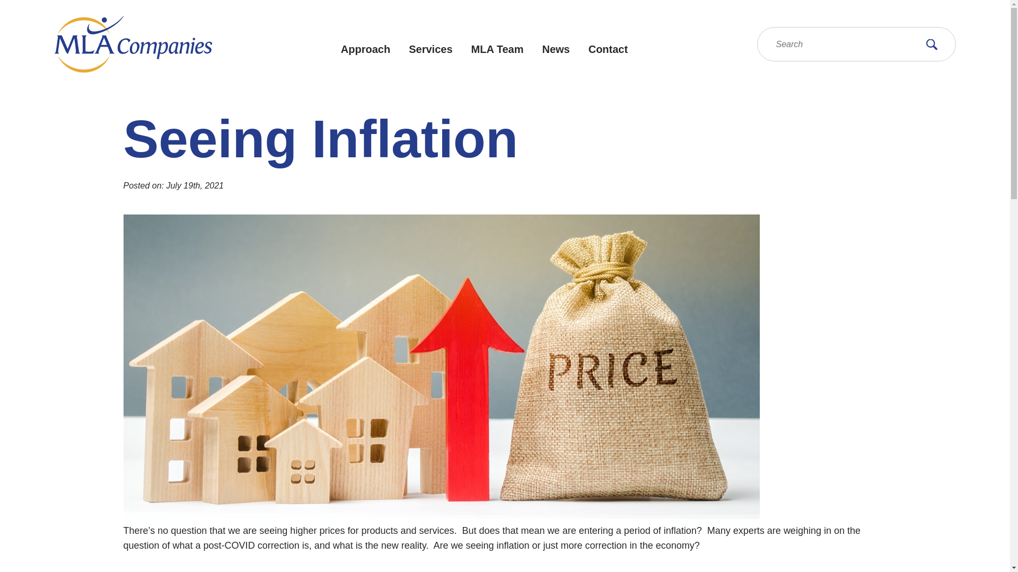 This screenshot has height=572, width=1018. What do you see at coordinates (931, 44) in the screenshot?
I see `Search` at bounding box center [931, 44].